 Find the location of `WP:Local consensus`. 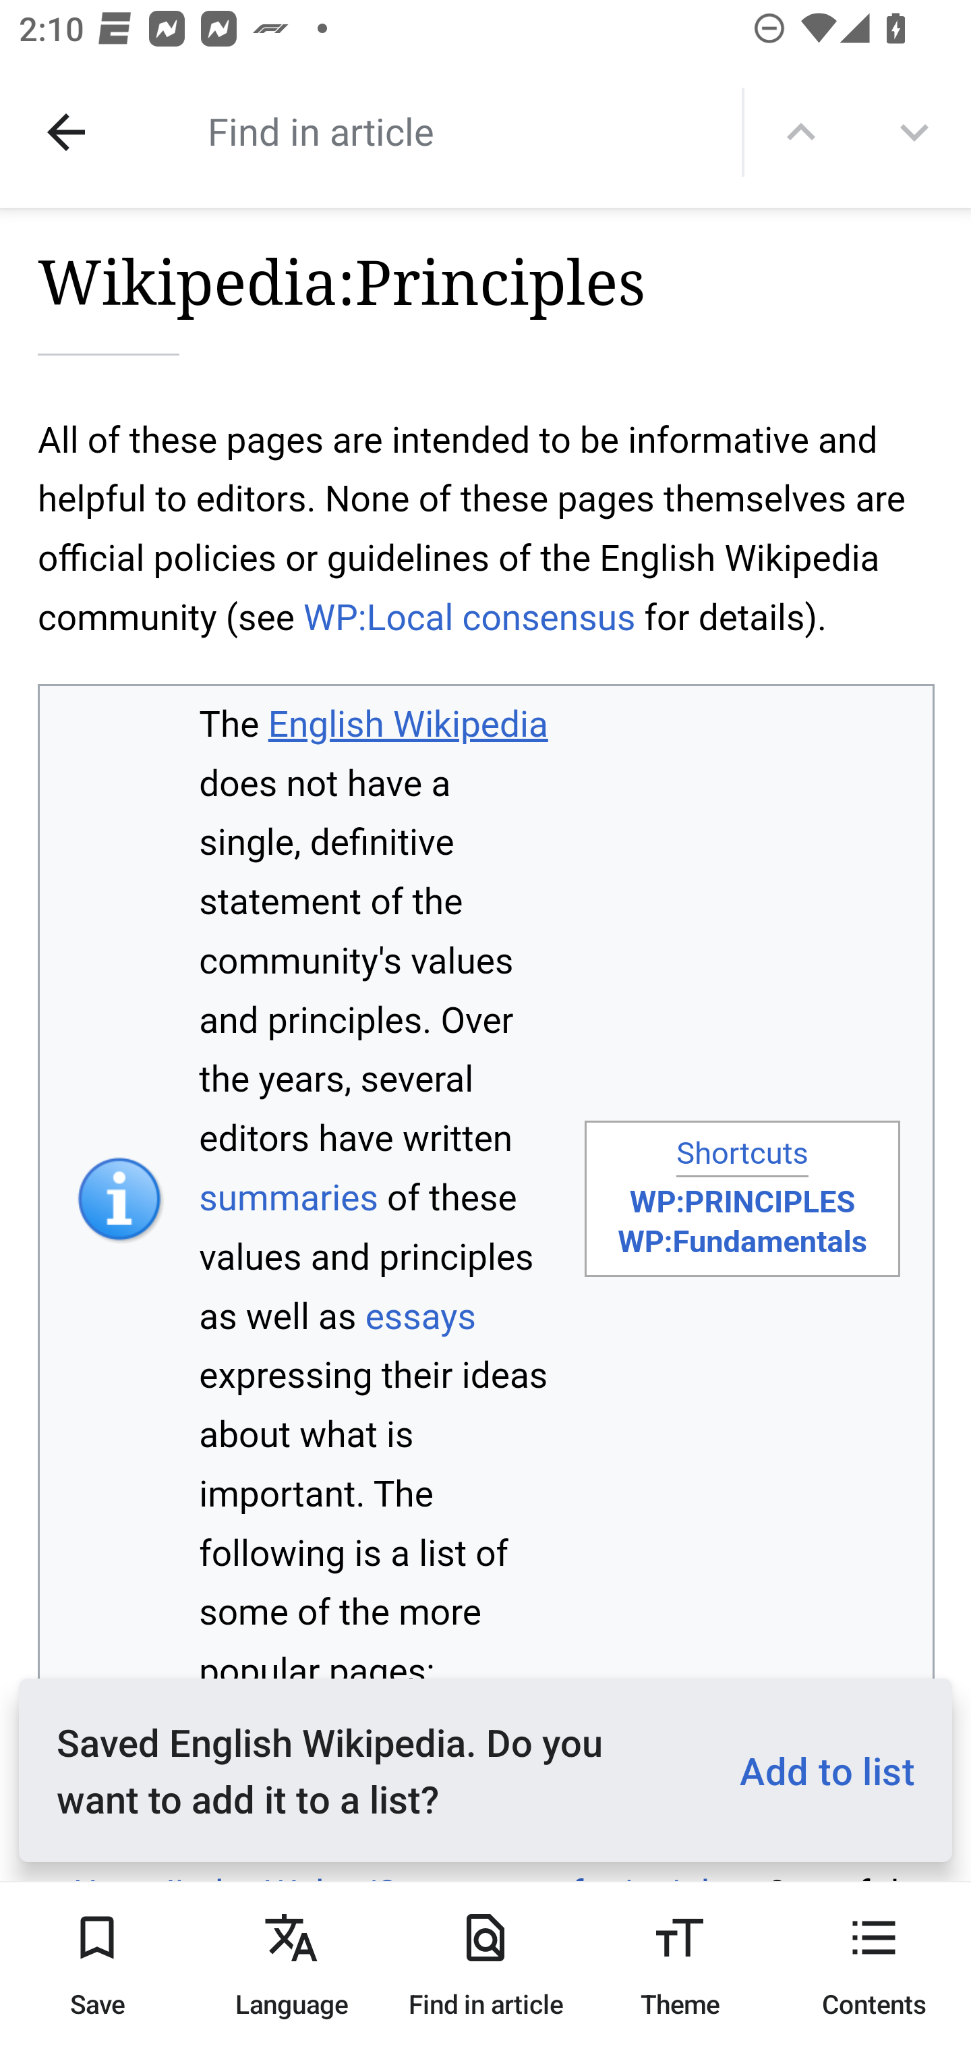

WP:Local consensus is located at coordinates (469, 617).